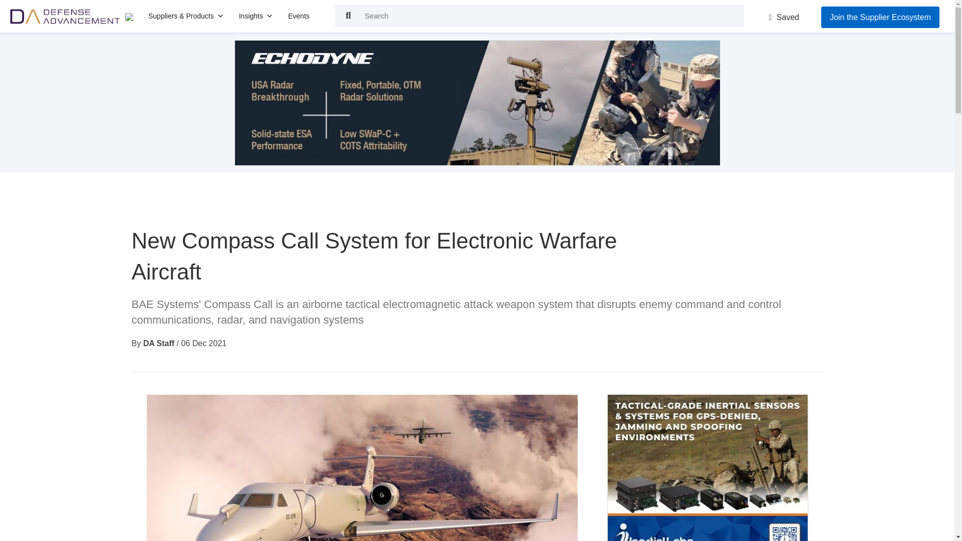 Image resolution: width=962 pixels, height=541 pixels. Describe the element at coordinates (299, 16) in the screenshot. I see `Events` at that location.